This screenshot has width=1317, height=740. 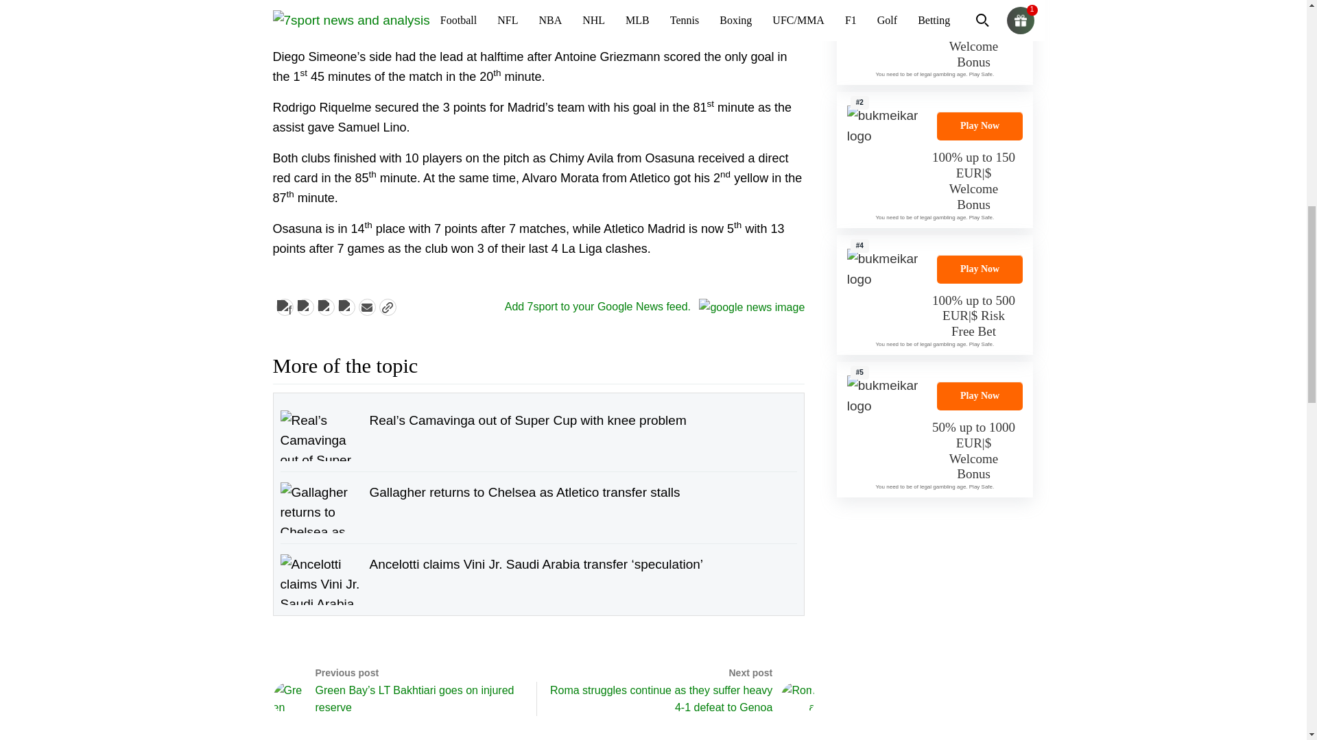 What do you see at coordinates (321, 507) in the screenshot?
I see `Gallagher returns to Chelsea as Atletico transfer stalls 3` at bounding box center [321, 507].